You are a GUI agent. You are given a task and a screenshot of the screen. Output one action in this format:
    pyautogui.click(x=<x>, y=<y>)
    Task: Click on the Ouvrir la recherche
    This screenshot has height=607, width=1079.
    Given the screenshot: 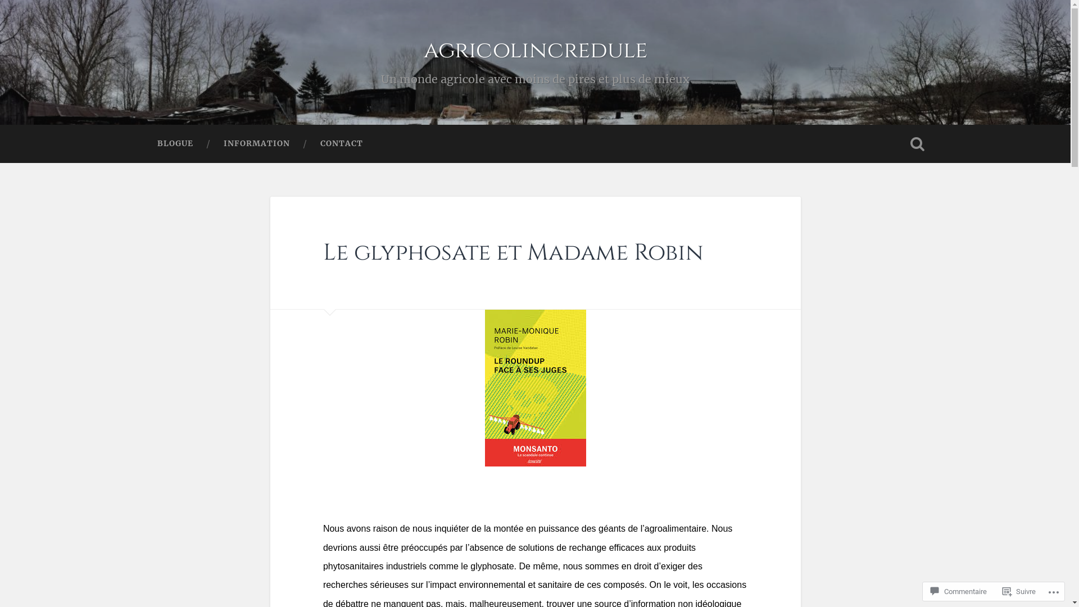 What is the action you would take?
    pyautogui.click(x=917, y=144)
    